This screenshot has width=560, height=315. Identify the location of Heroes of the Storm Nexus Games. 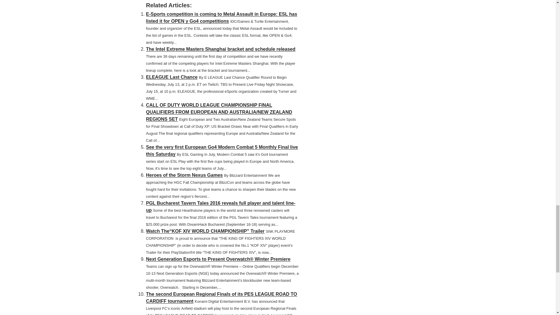
(184, 175).